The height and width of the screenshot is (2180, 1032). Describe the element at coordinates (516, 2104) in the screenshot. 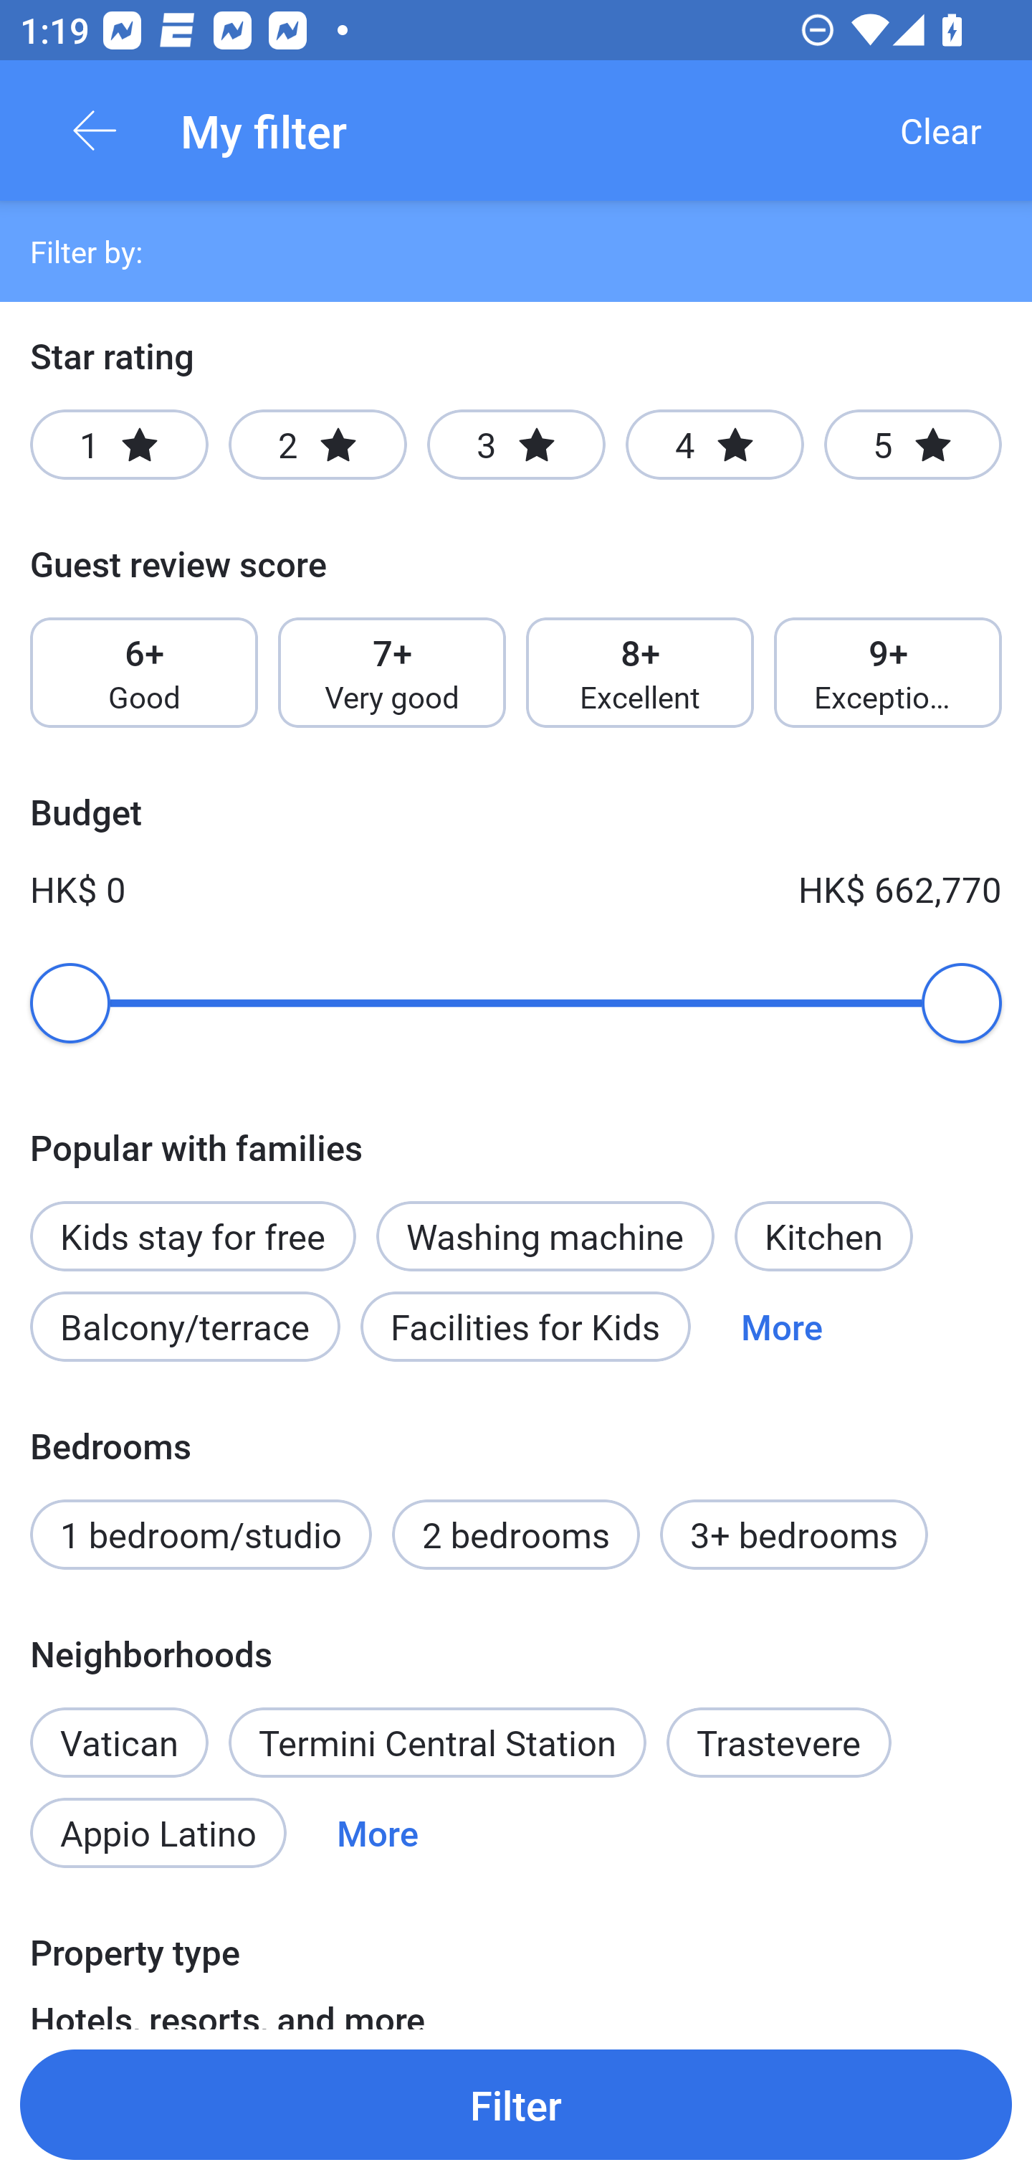

I see `Filter` at that location.